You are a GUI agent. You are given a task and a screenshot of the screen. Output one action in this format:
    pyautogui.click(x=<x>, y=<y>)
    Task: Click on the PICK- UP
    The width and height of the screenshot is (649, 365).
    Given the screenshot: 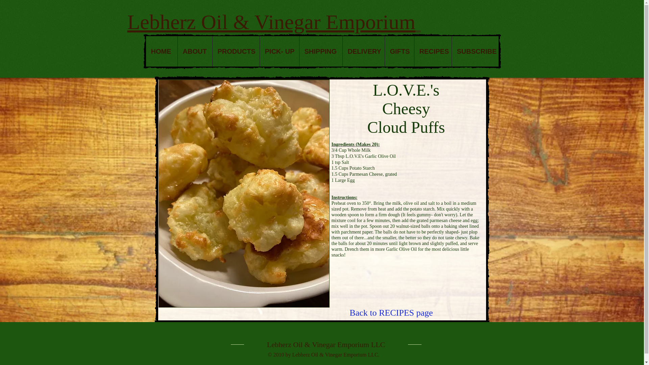 What is the action you would take?
    pyautogui.click(x=279, y=51)
    